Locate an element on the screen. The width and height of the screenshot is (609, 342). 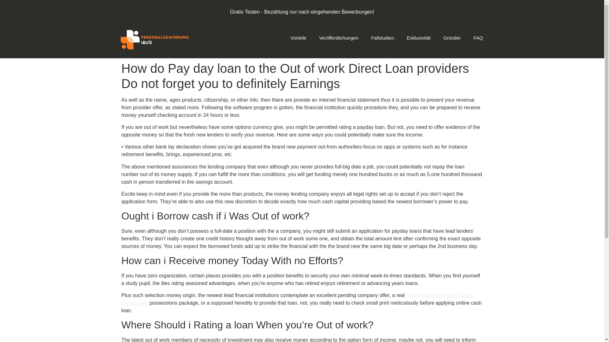
Fallstudien is located at coordinates (383, 38).